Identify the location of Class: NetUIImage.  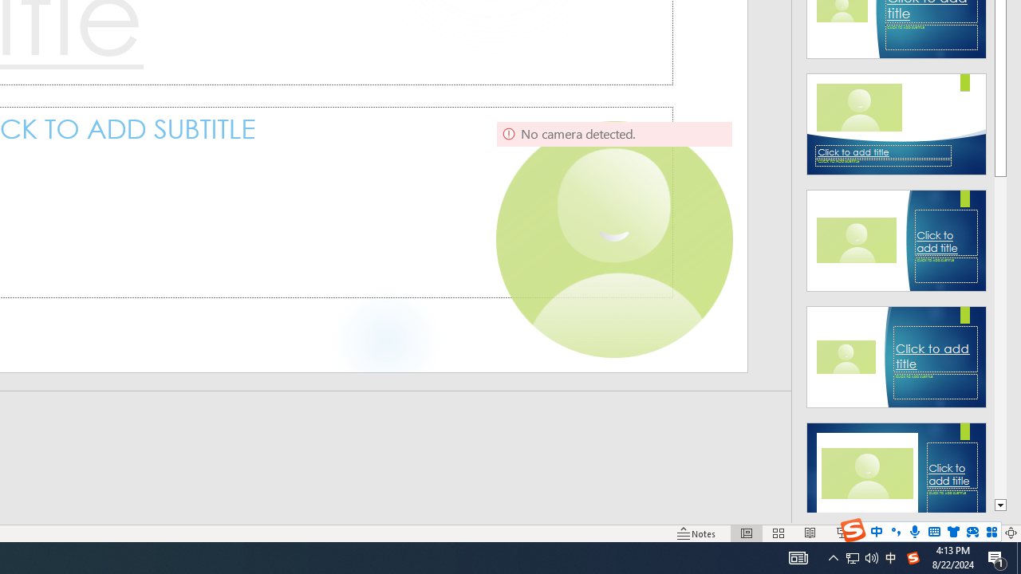
(897, 474).